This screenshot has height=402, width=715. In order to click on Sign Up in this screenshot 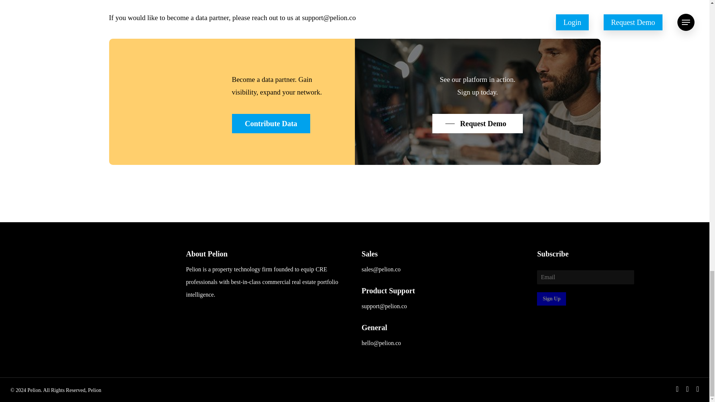, I will do `click(551, 299)`.